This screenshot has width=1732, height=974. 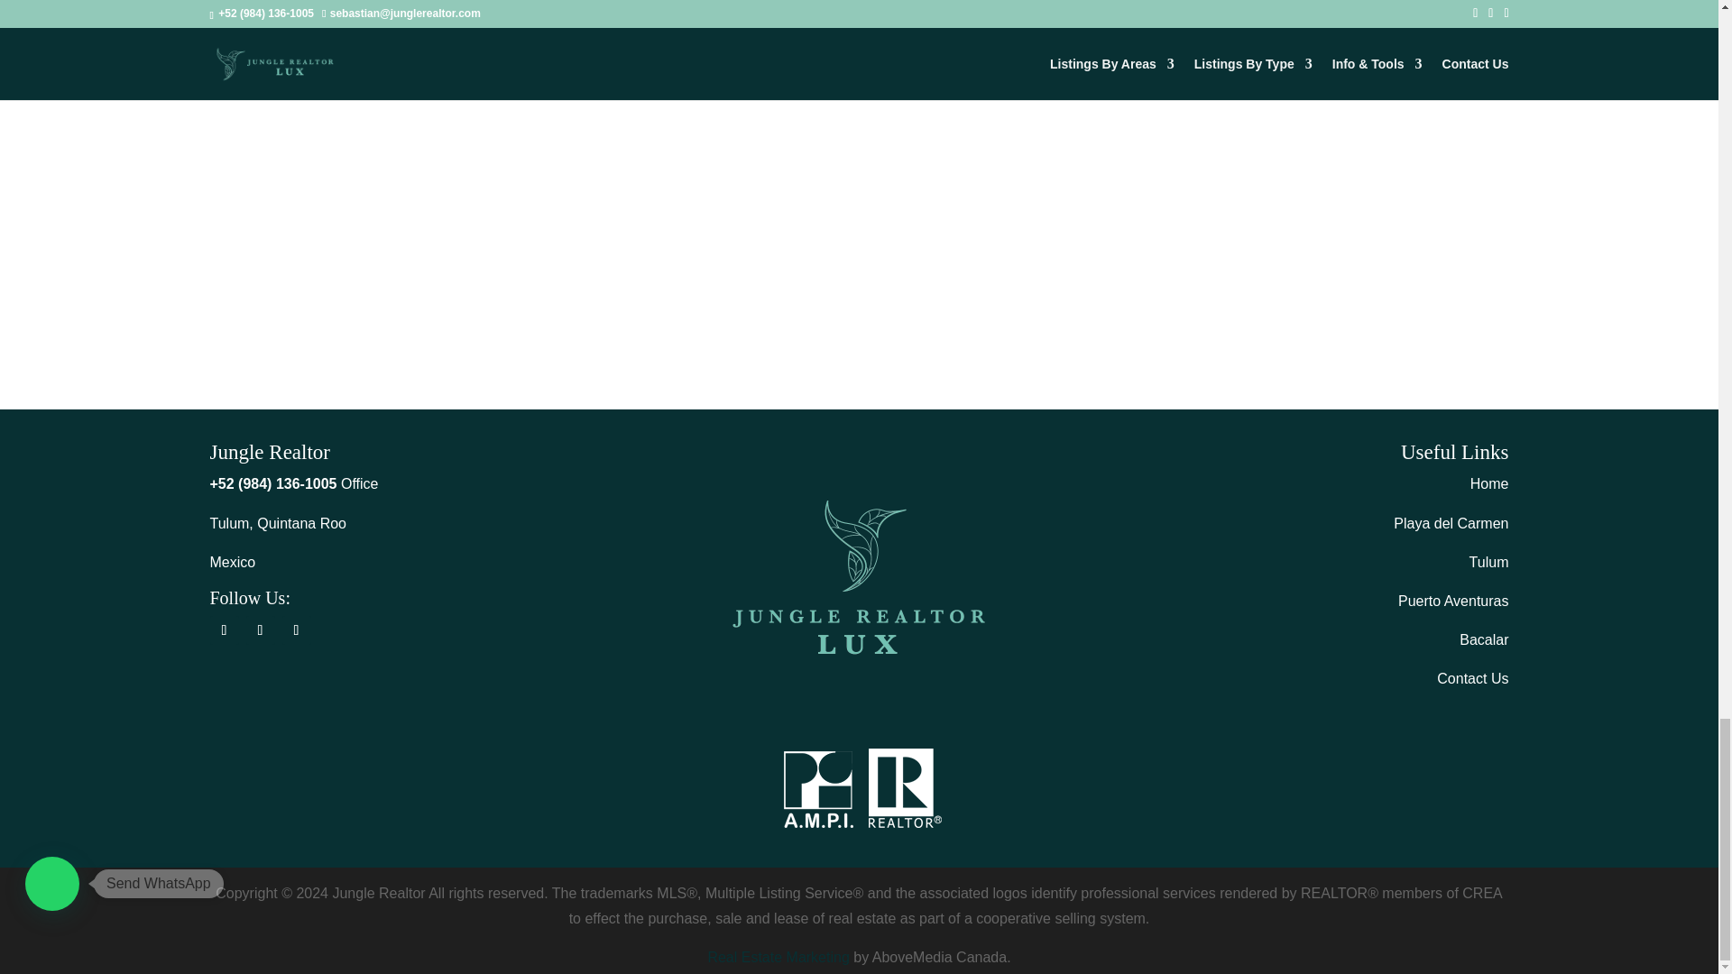 What do you see at coordinates (1488, 561) in the screenshot?
I see `Tulum Real Estate` at bounding box center [1488, 561].